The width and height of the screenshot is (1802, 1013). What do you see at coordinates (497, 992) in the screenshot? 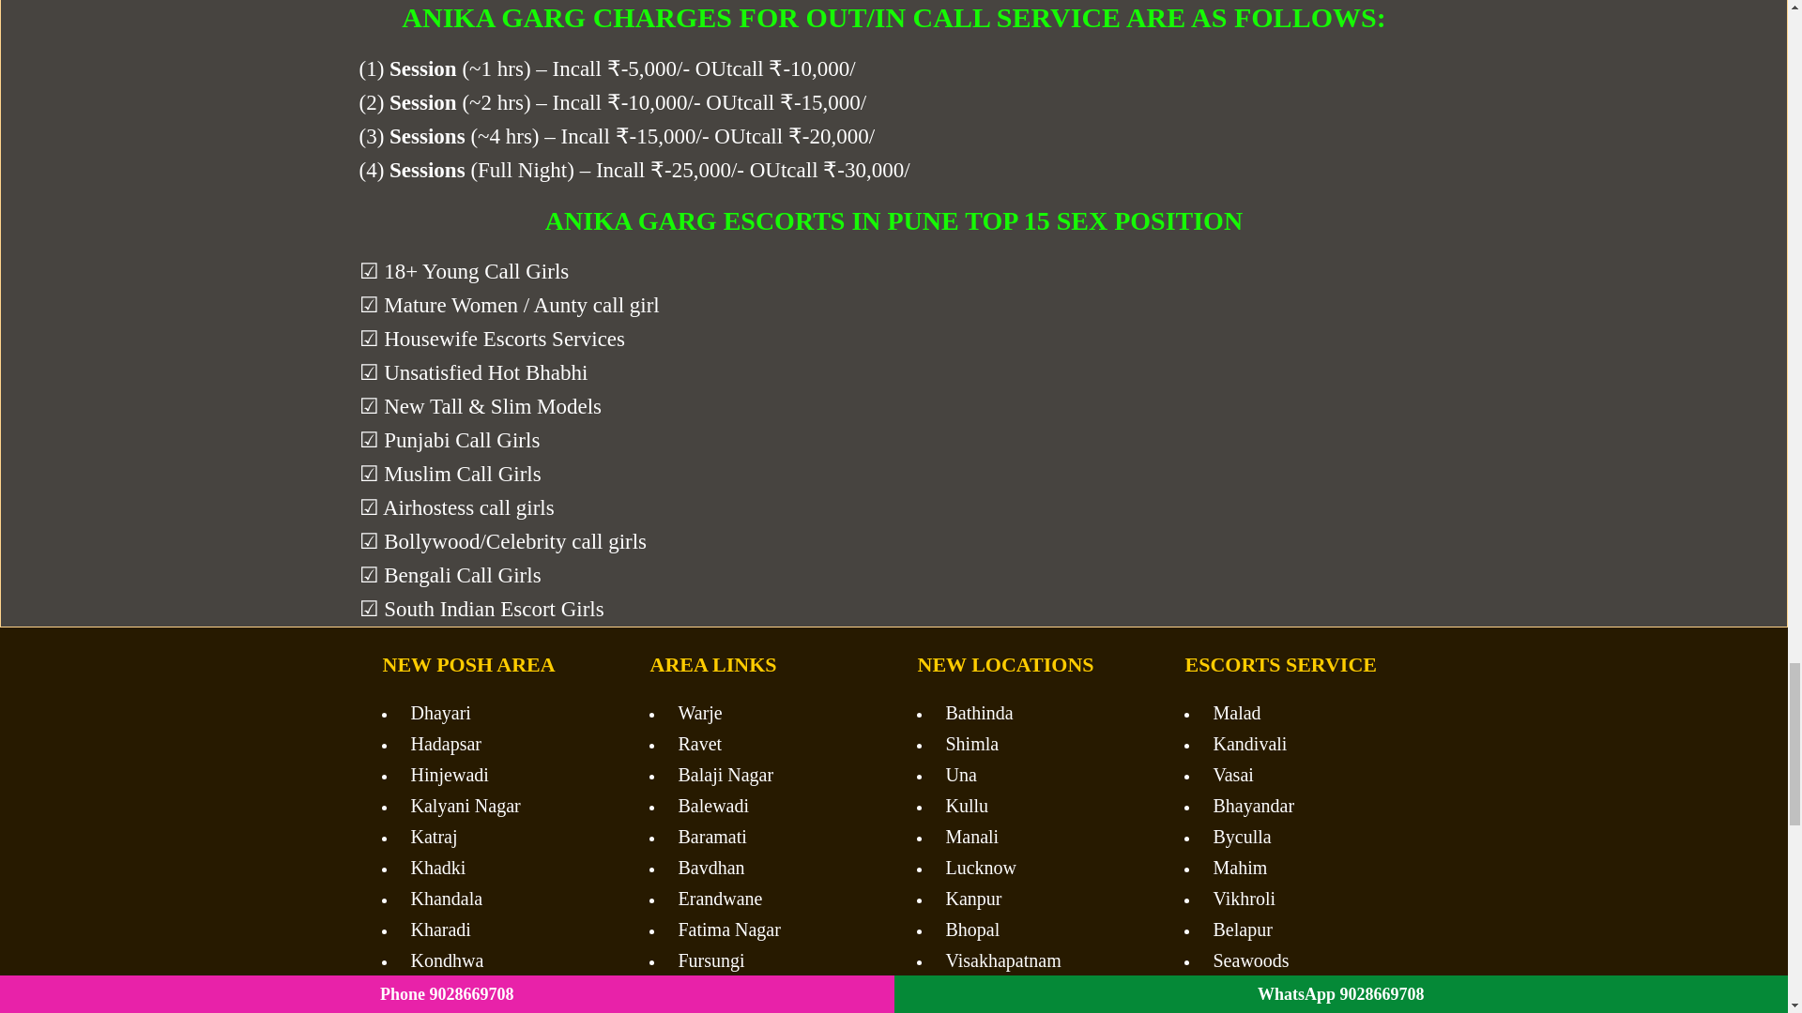
I see `Koregaon Park` at bounding box center [497, 992].